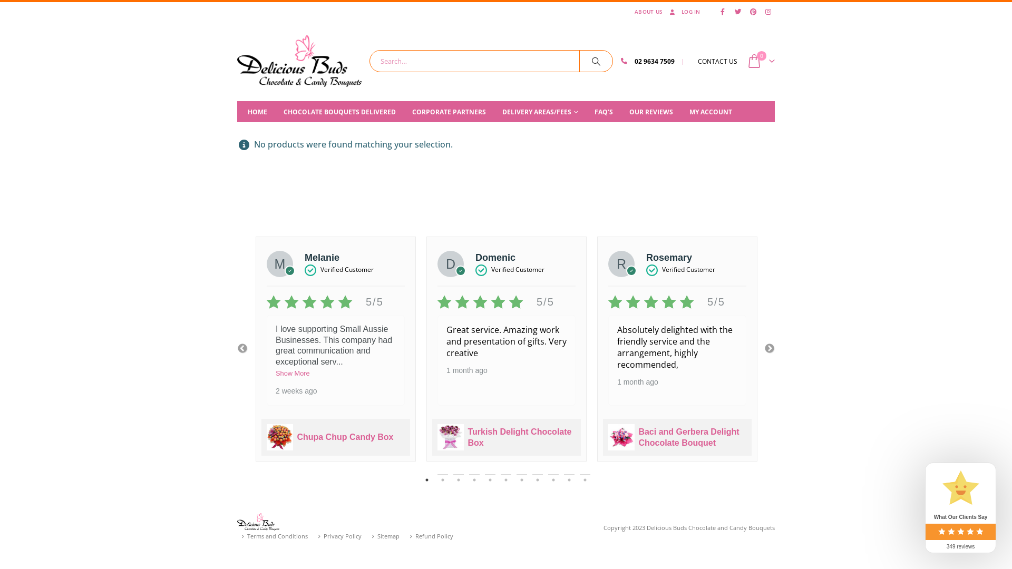 The width and height of the screenshot is (1012, 569). What do you see at coordinates (258, 521) in the screenshot?
I see `Delicious Buds Chocolate - Chocolate & Candy Bouquets` at bounding box center [258, 521].